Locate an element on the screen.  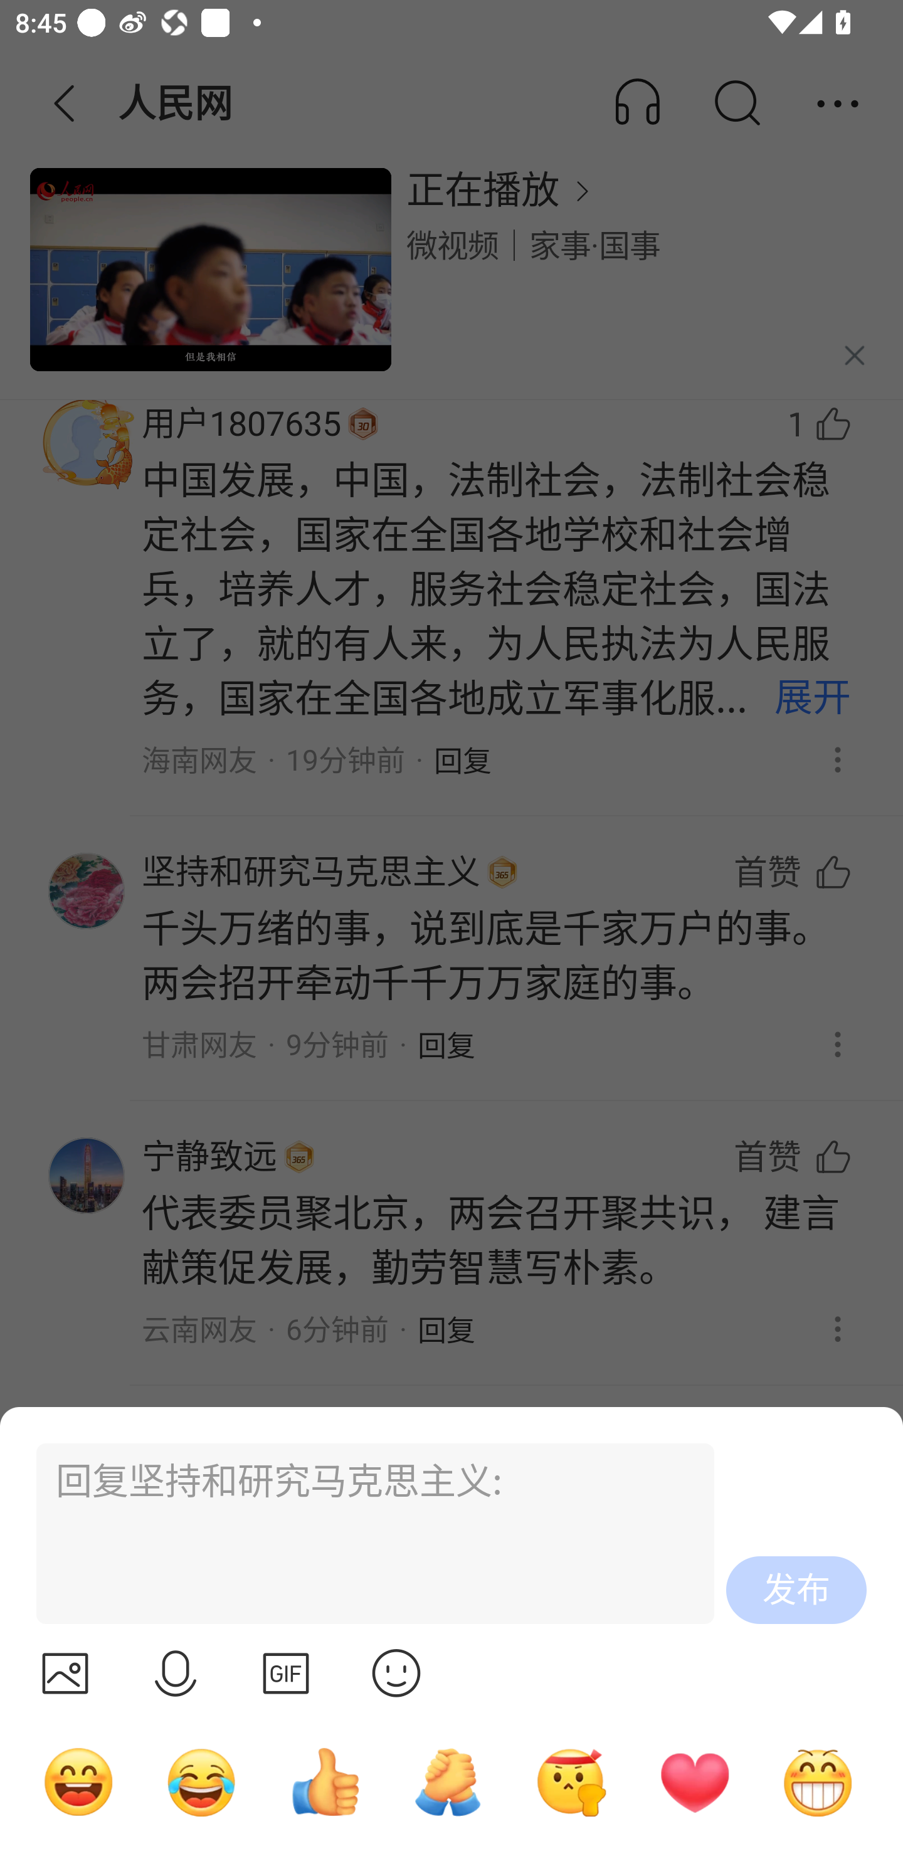
 is located at coordinates (176, 1673).